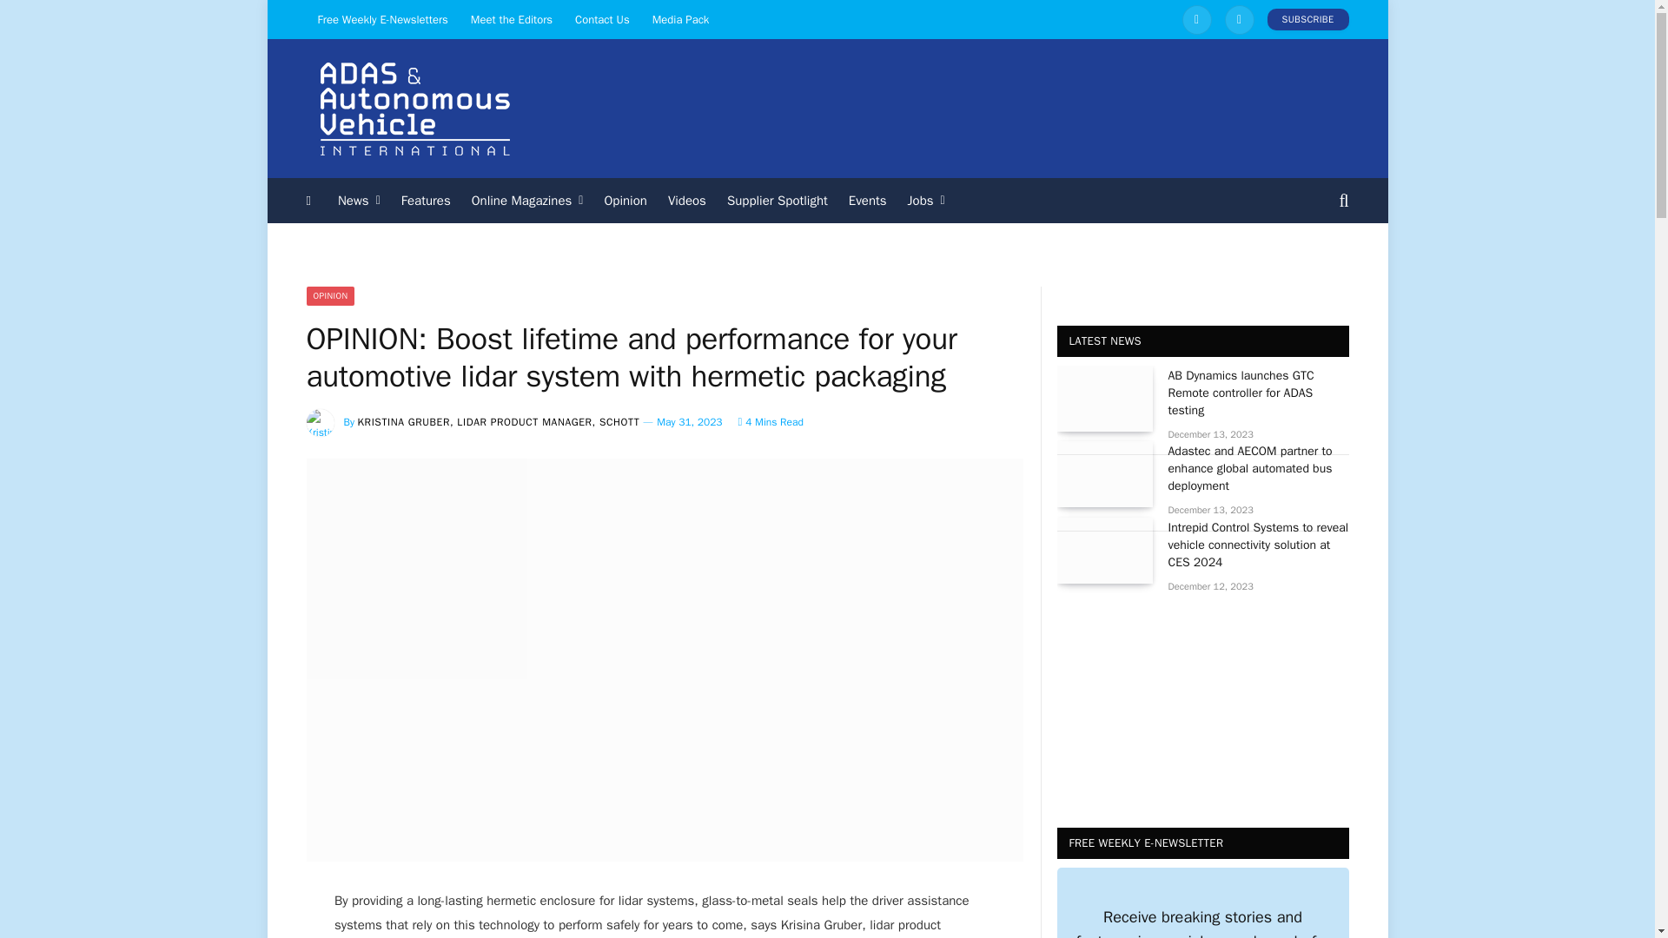 This screenshot has height=938, width=1668. I want to click on Contact Us, so click(601, 19).